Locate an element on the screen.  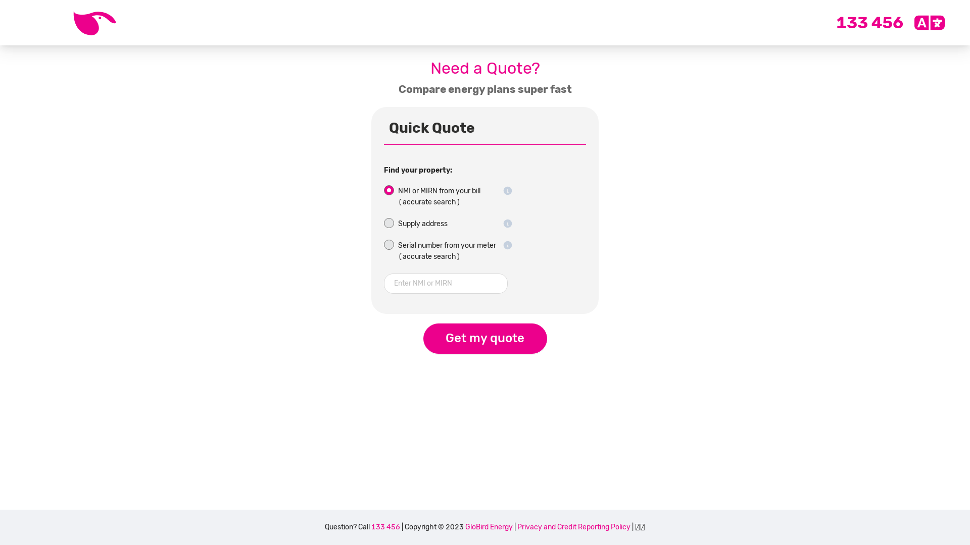
133 456 is located at coordinates (870, 23).